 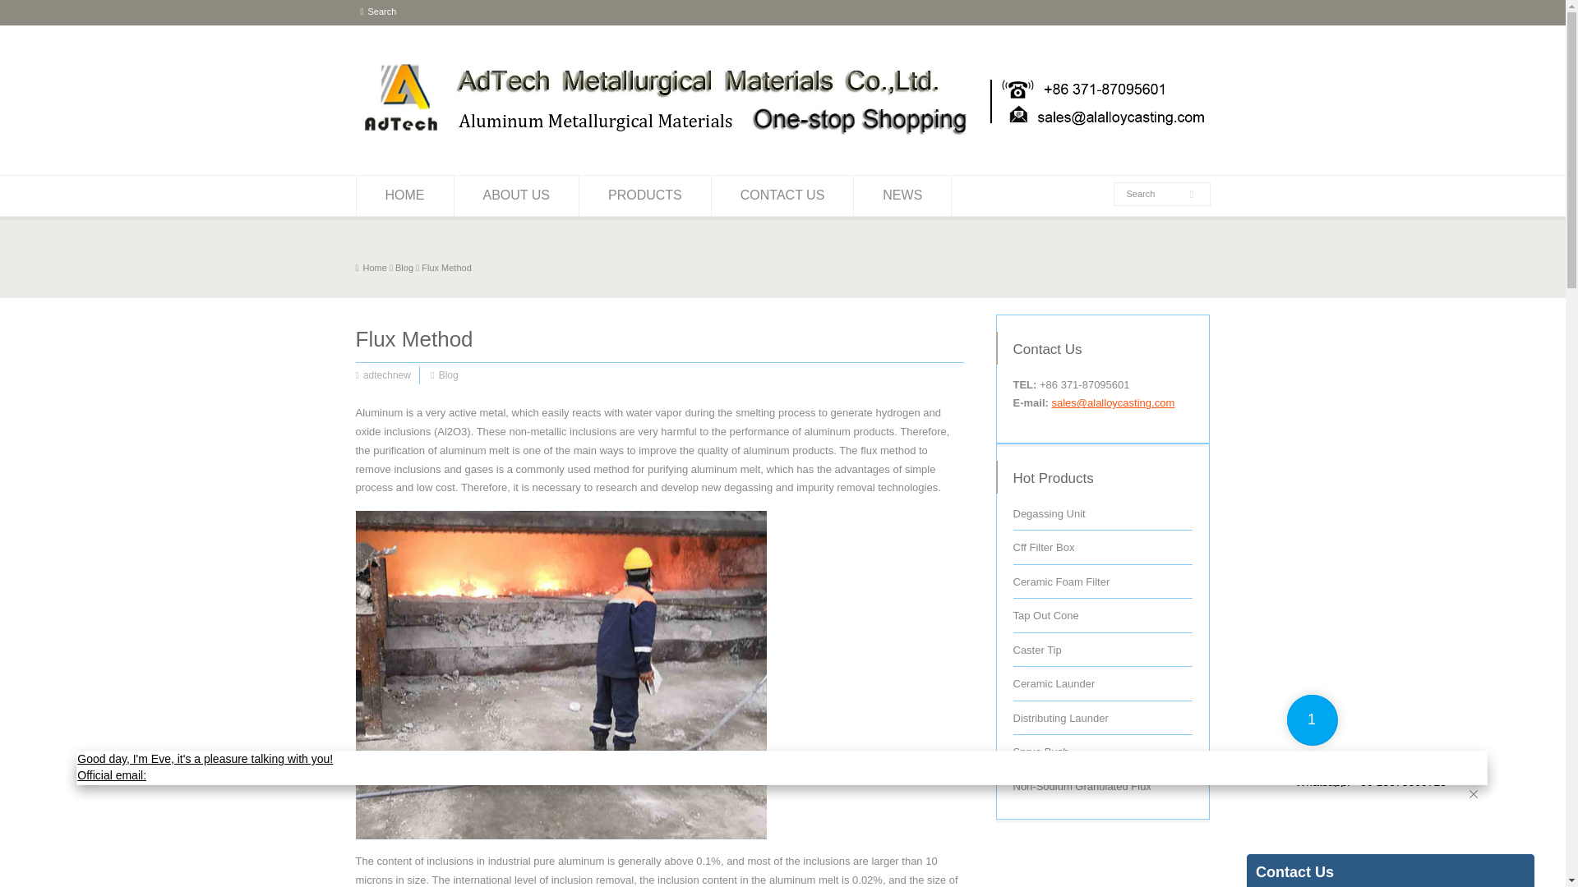 What do you see at coordinates (404, 195) in the screenshot?
I see `HOME` at bounding box center [404, 195].